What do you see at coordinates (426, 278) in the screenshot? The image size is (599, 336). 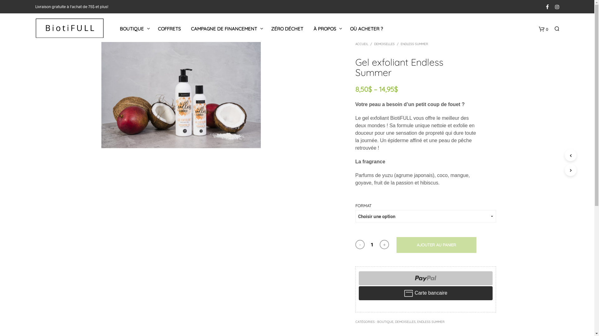 I see `PayPal` at bounding box center [426, 278].